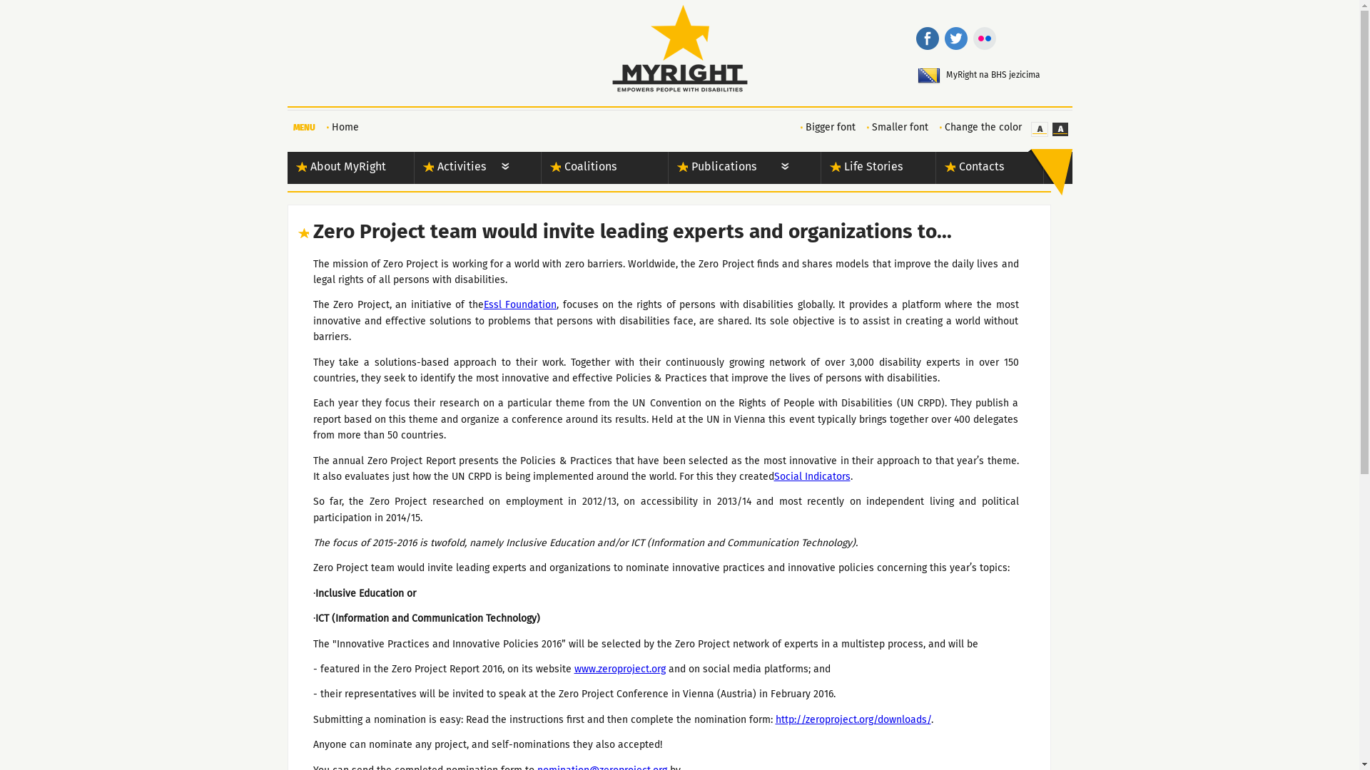 This screenshot has width=1370, height=770. I want to click on http://zeroproject.org/downloads/, so click(853, 720).